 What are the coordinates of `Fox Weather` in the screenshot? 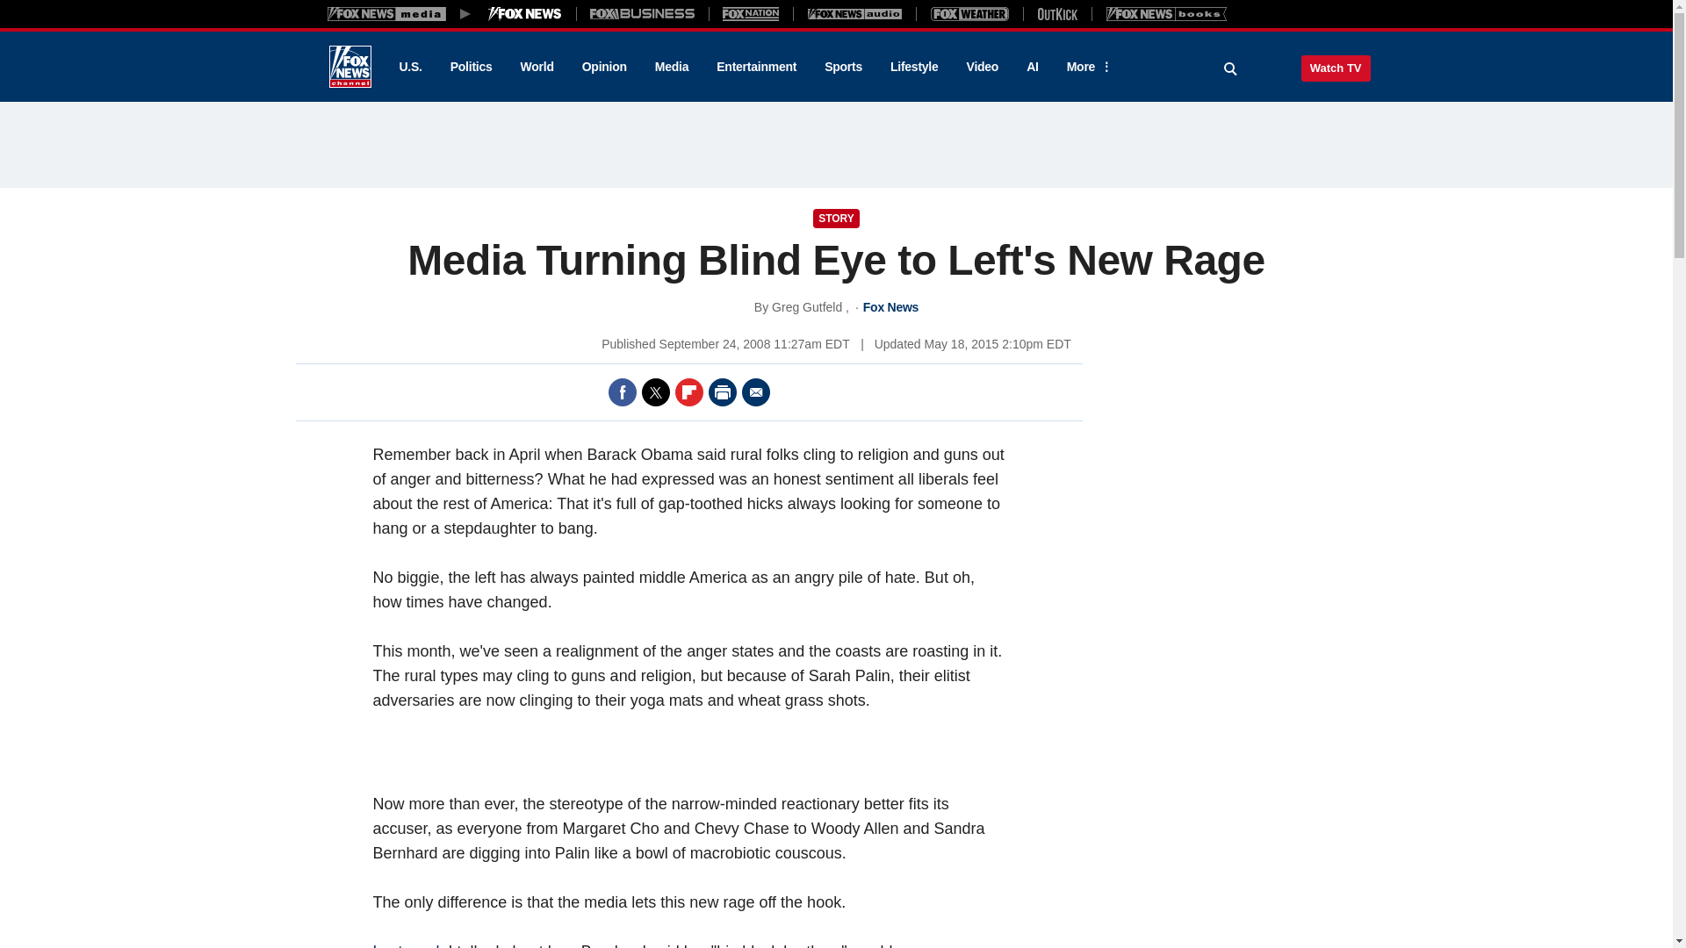 It's located at (969, 13).